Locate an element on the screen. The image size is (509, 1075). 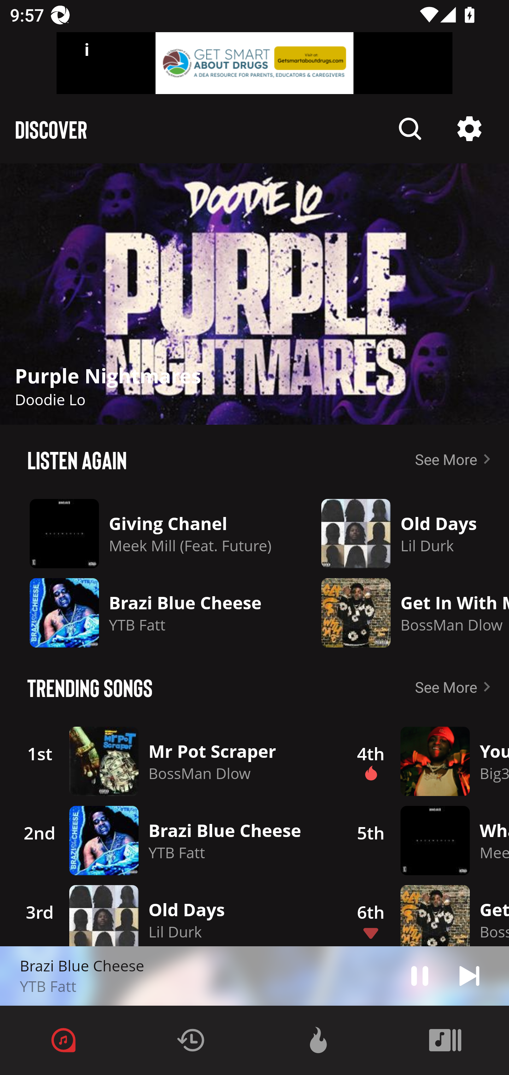
Description Giving Chanel Meek Mill (Feat. Future) is located at coordinates (151, 534).